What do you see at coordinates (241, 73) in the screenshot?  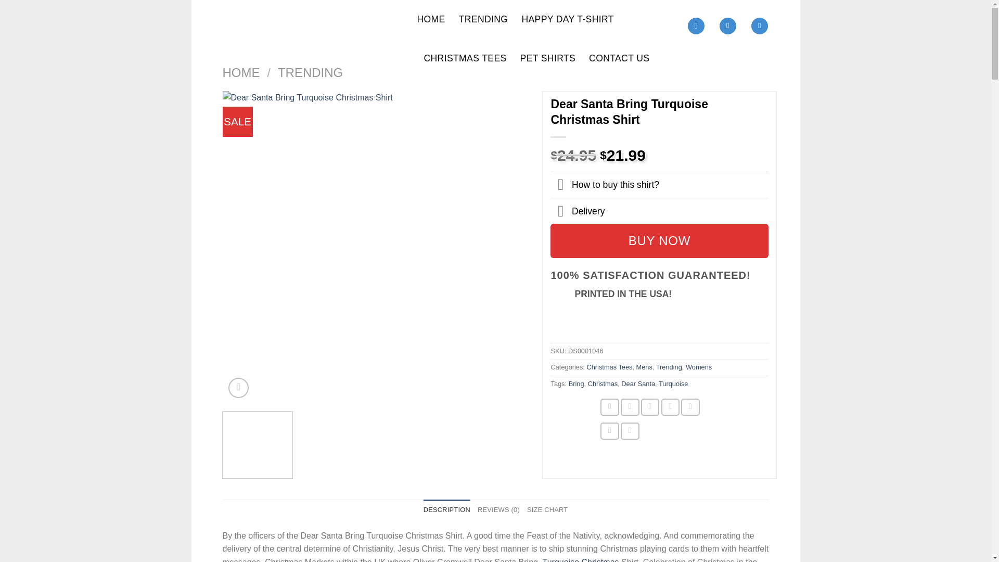 I see `HOME` at bounding box center [241, 73].